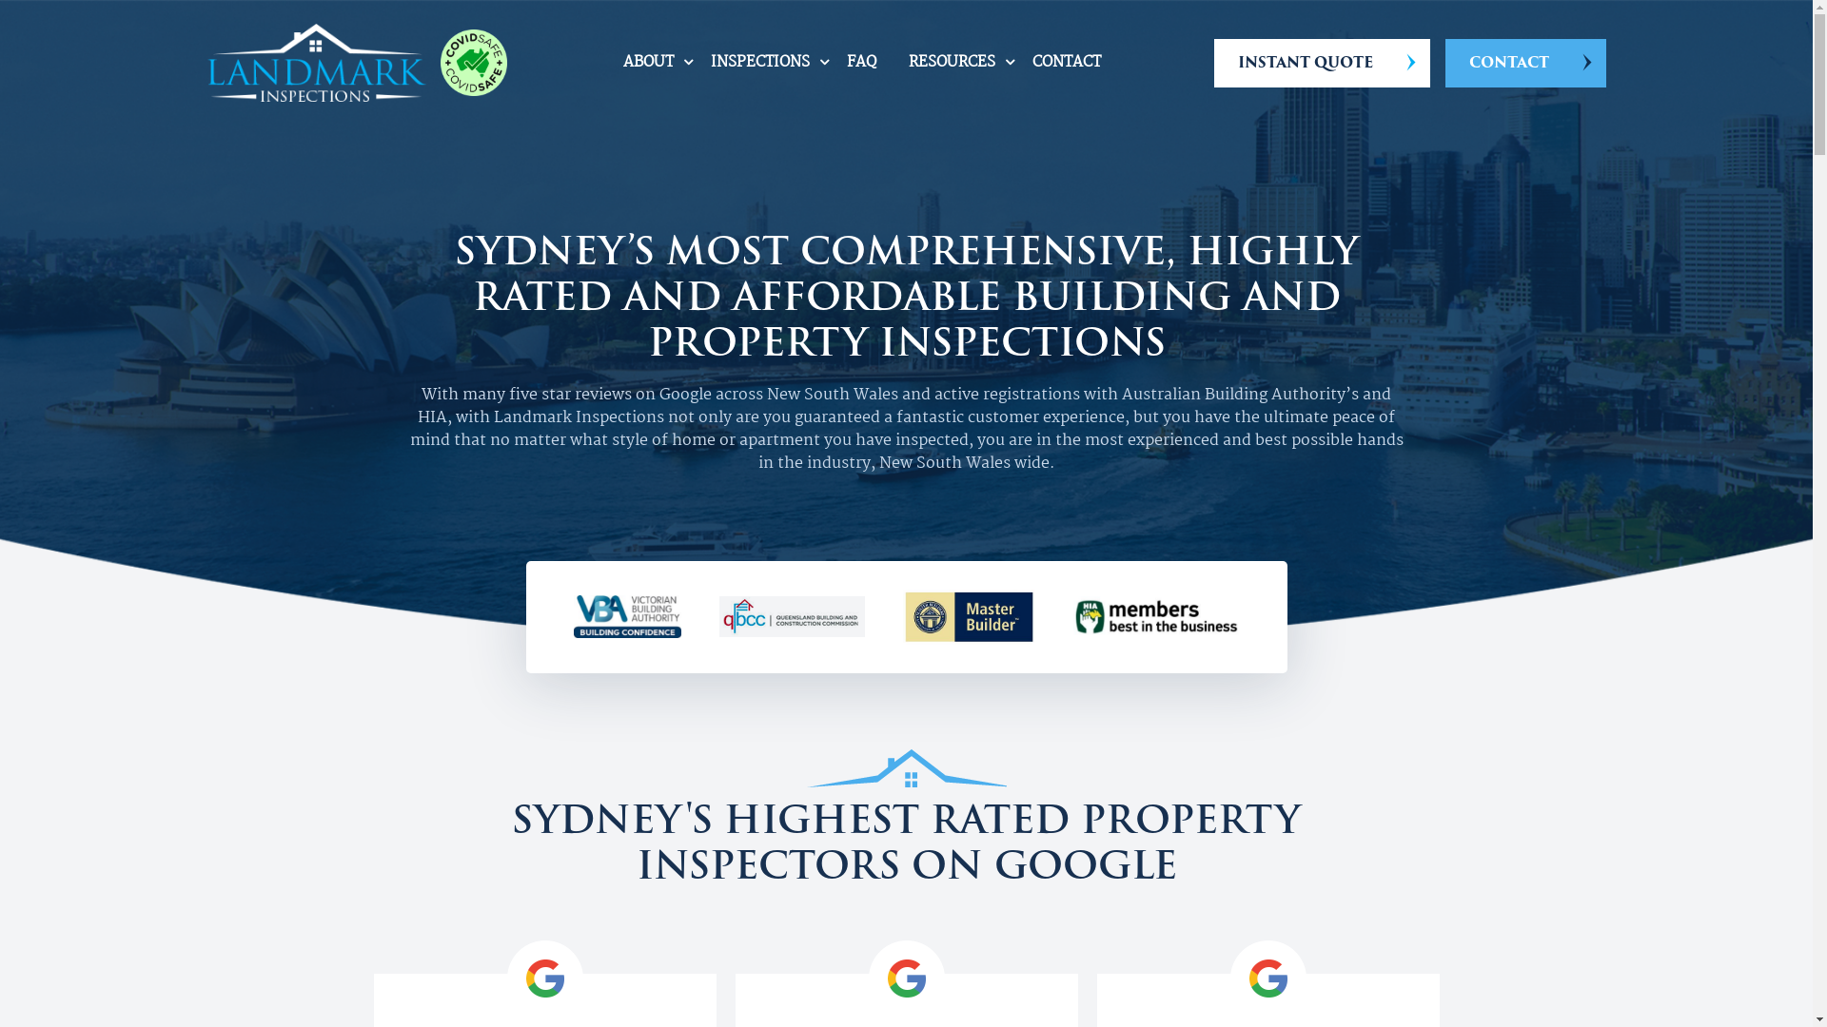  What do you see at coordinates (760, 63) in the screenshot?
I see `INSPECTIONS` at bounding box center [760, 63].